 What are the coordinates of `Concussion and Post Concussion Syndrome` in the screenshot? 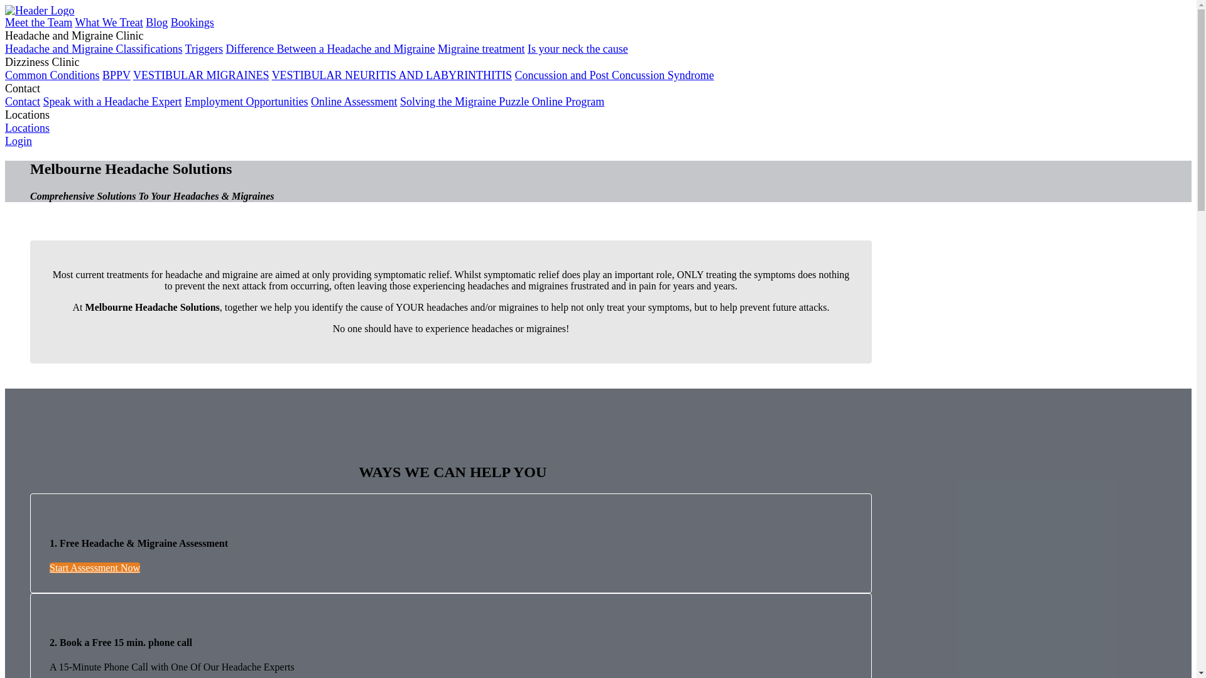 It's located at (614, 75).